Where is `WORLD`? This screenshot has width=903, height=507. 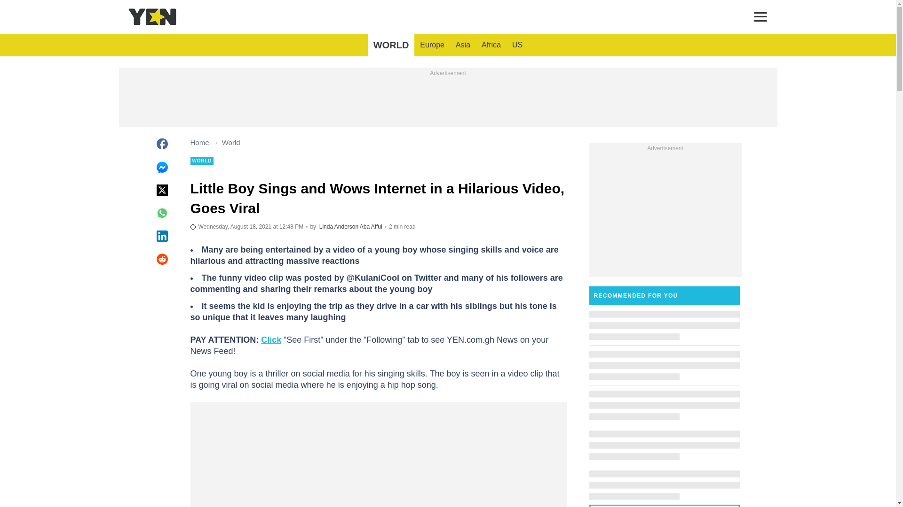 WORLD is located at coordinates (391, 45).